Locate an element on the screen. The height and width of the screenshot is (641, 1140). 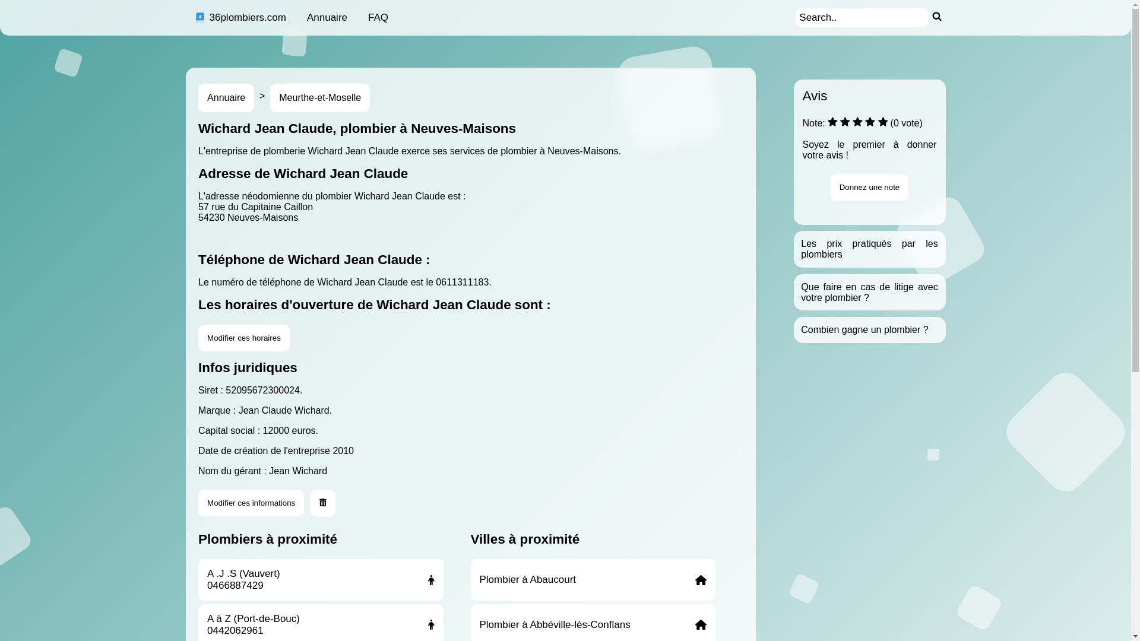
Meurthe-et-Moselle is located at coordinates (320, 98).